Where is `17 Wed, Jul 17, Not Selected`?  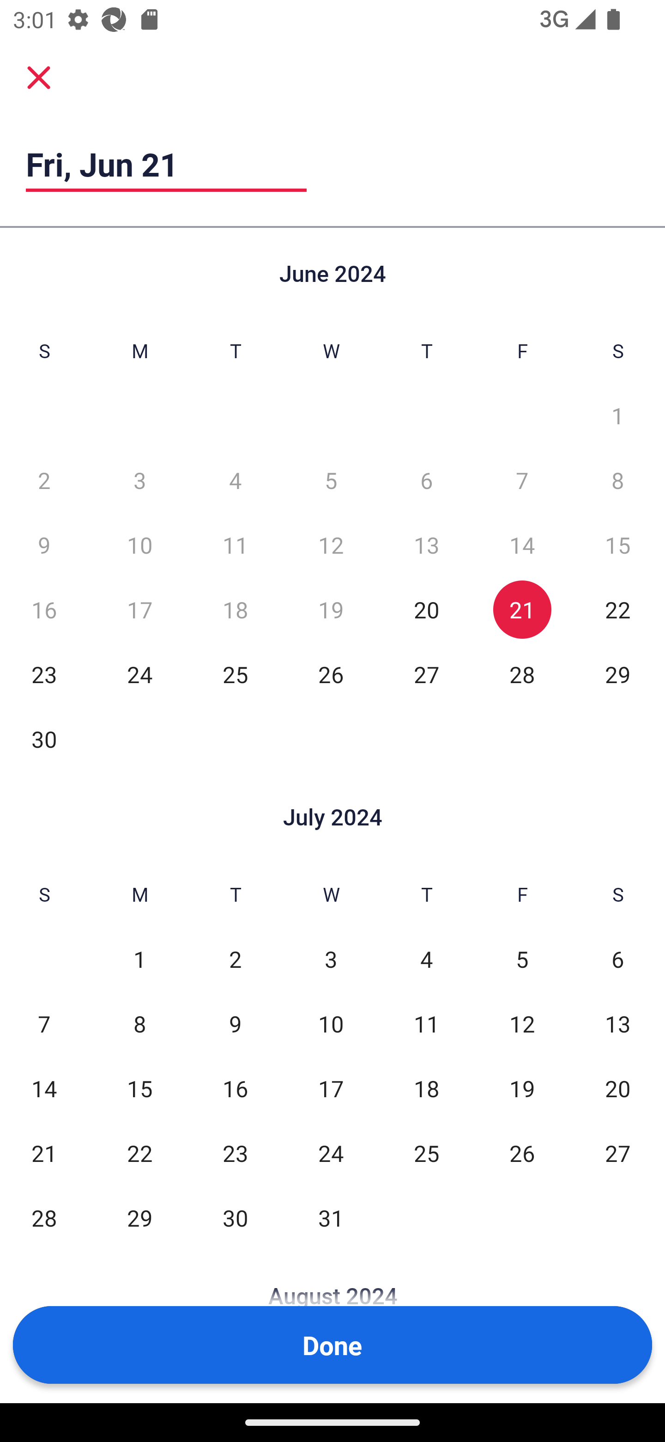 17 Wed, Jul 17, Not Selected is located at coordinates (331, 1088).